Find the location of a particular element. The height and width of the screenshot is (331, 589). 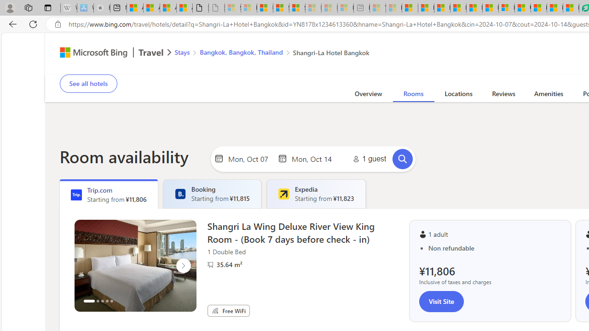

Aberdeen, Hong Kong SAR severe weather | Microsoft Weather is located at coordinates (185, 8).